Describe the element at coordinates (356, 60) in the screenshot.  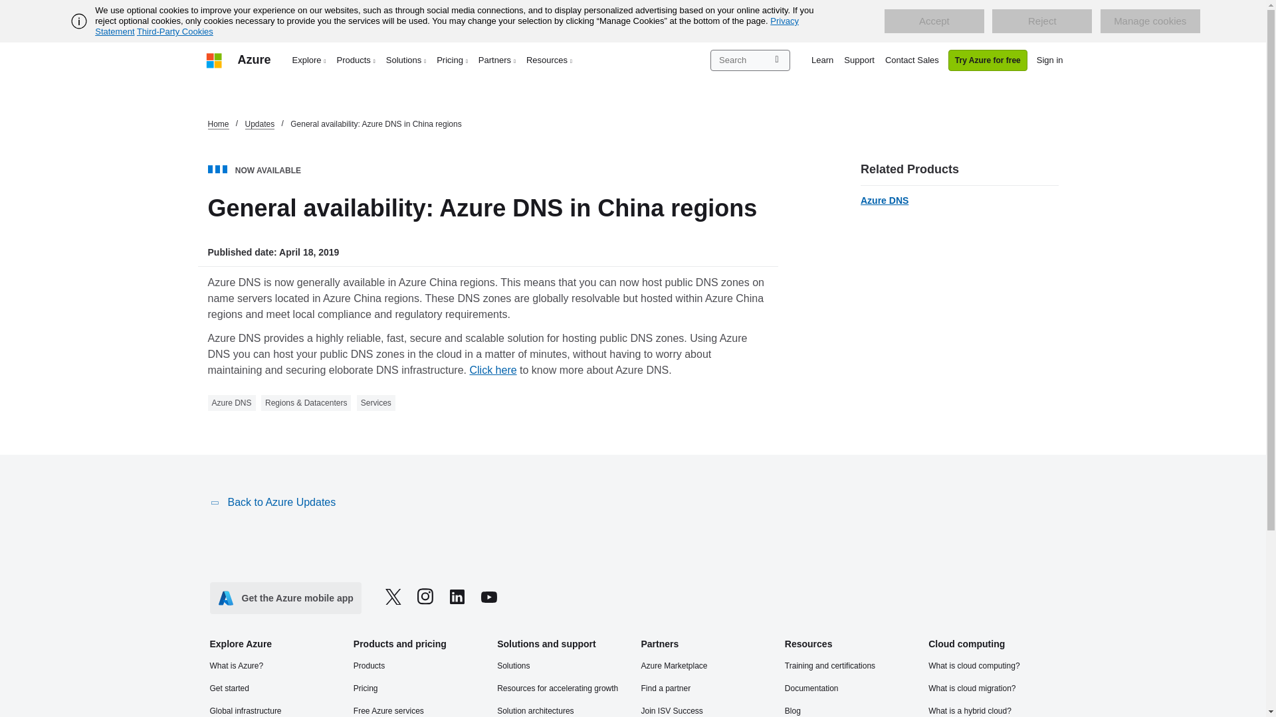
I see `Products` at that location.